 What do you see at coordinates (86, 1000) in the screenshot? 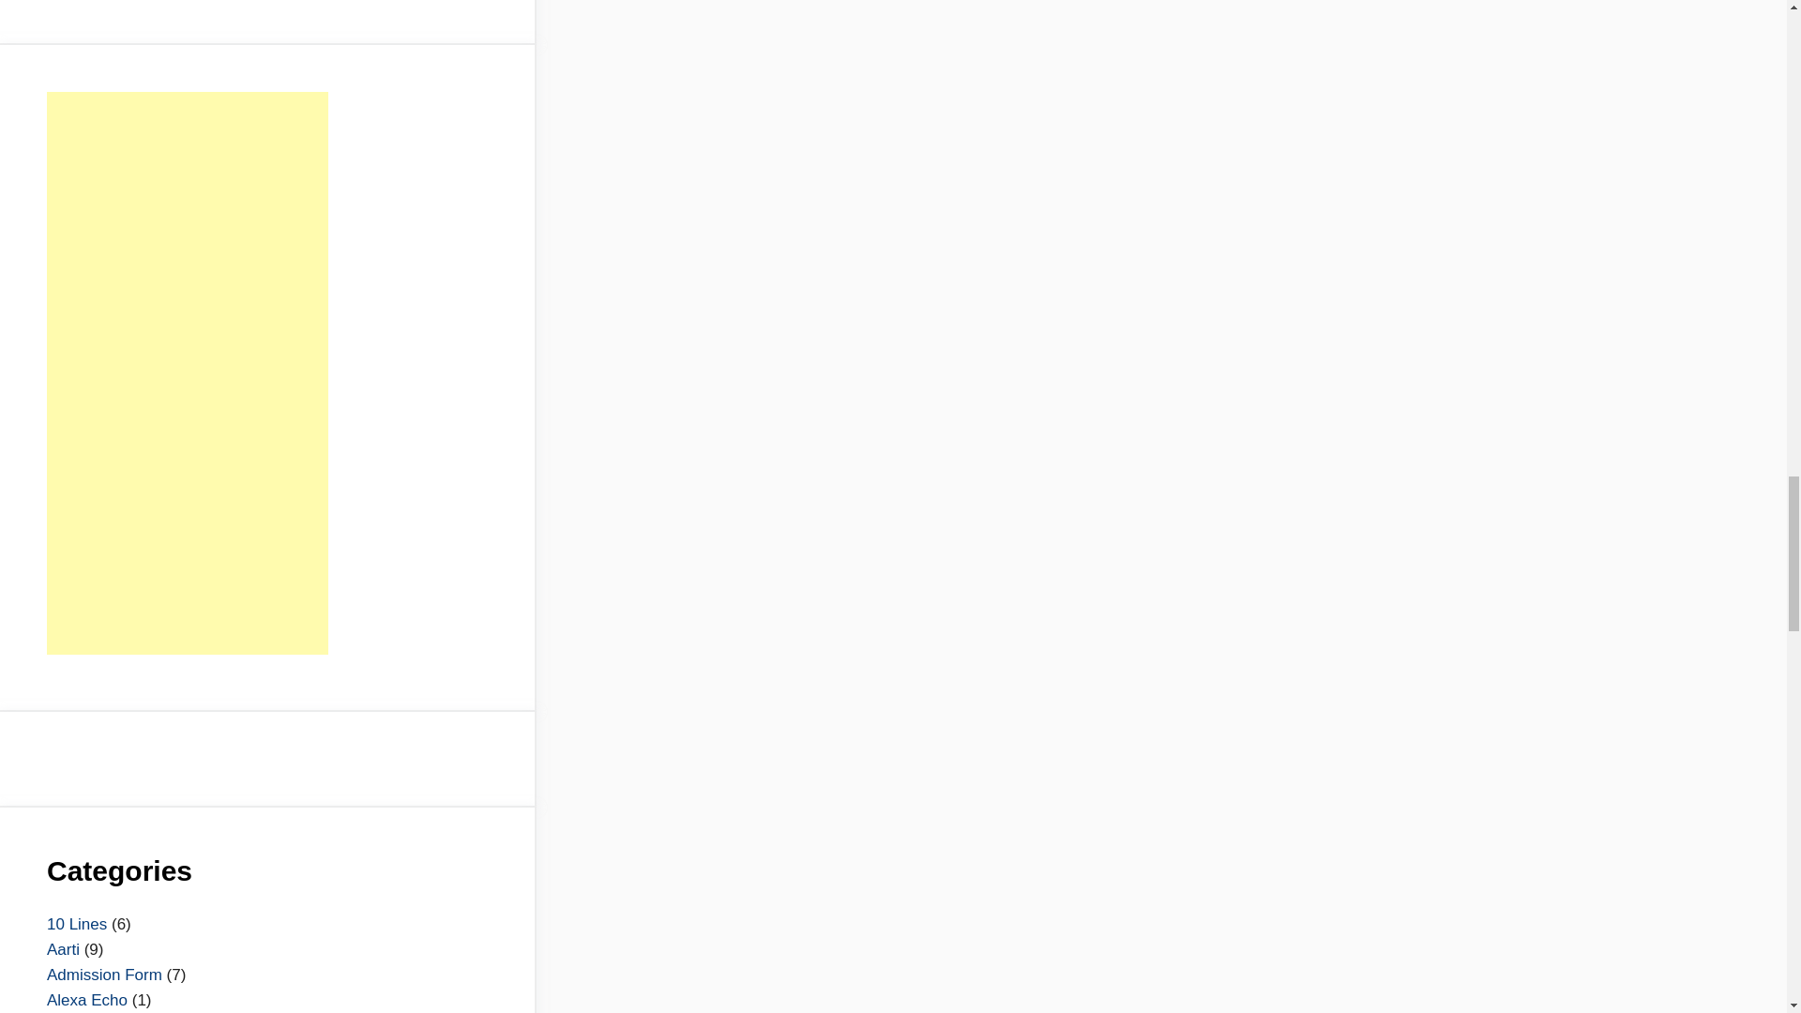
I see `Alexa Echo` at bounding box center [86, 1000].